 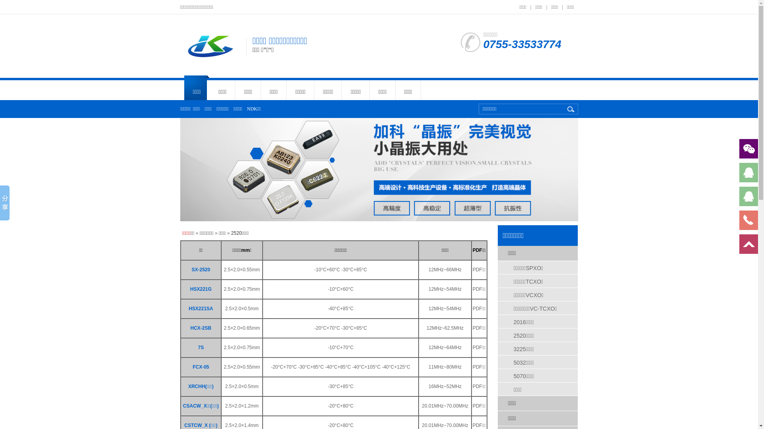 I want to click on FCX-05, so click(x=201, y=367).